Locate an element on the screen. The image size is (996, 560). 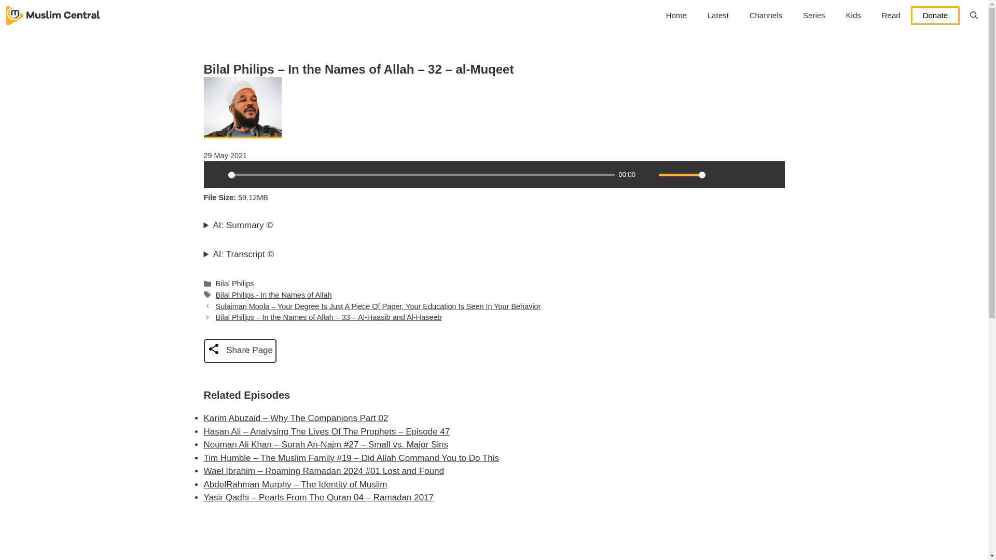
Rewind 10s is located at coordinates (753, 174).